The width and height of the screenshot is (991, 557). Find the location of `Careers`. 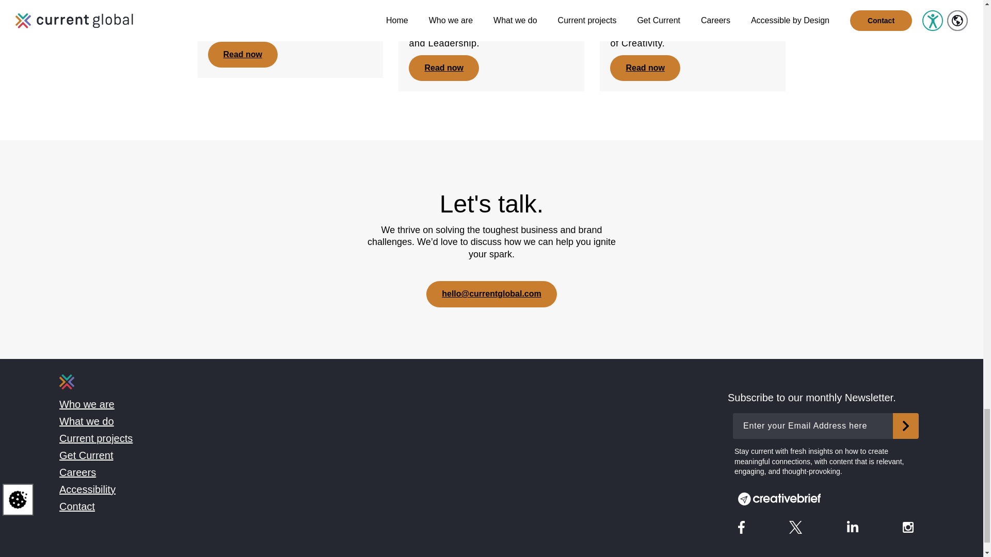

Careers is located at coordinates (77, 472).